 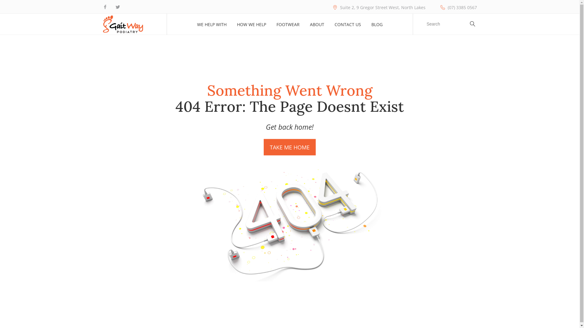 I want to click on WE HELP WITH, so click(x=212, y=24).